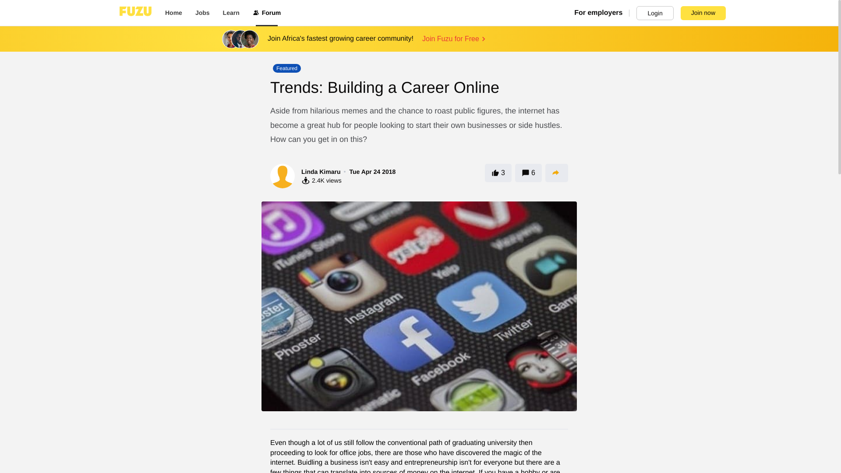 This screenshot has width=841, height=473. I want to click on Join Fuzu for Free, so click(455, 39).